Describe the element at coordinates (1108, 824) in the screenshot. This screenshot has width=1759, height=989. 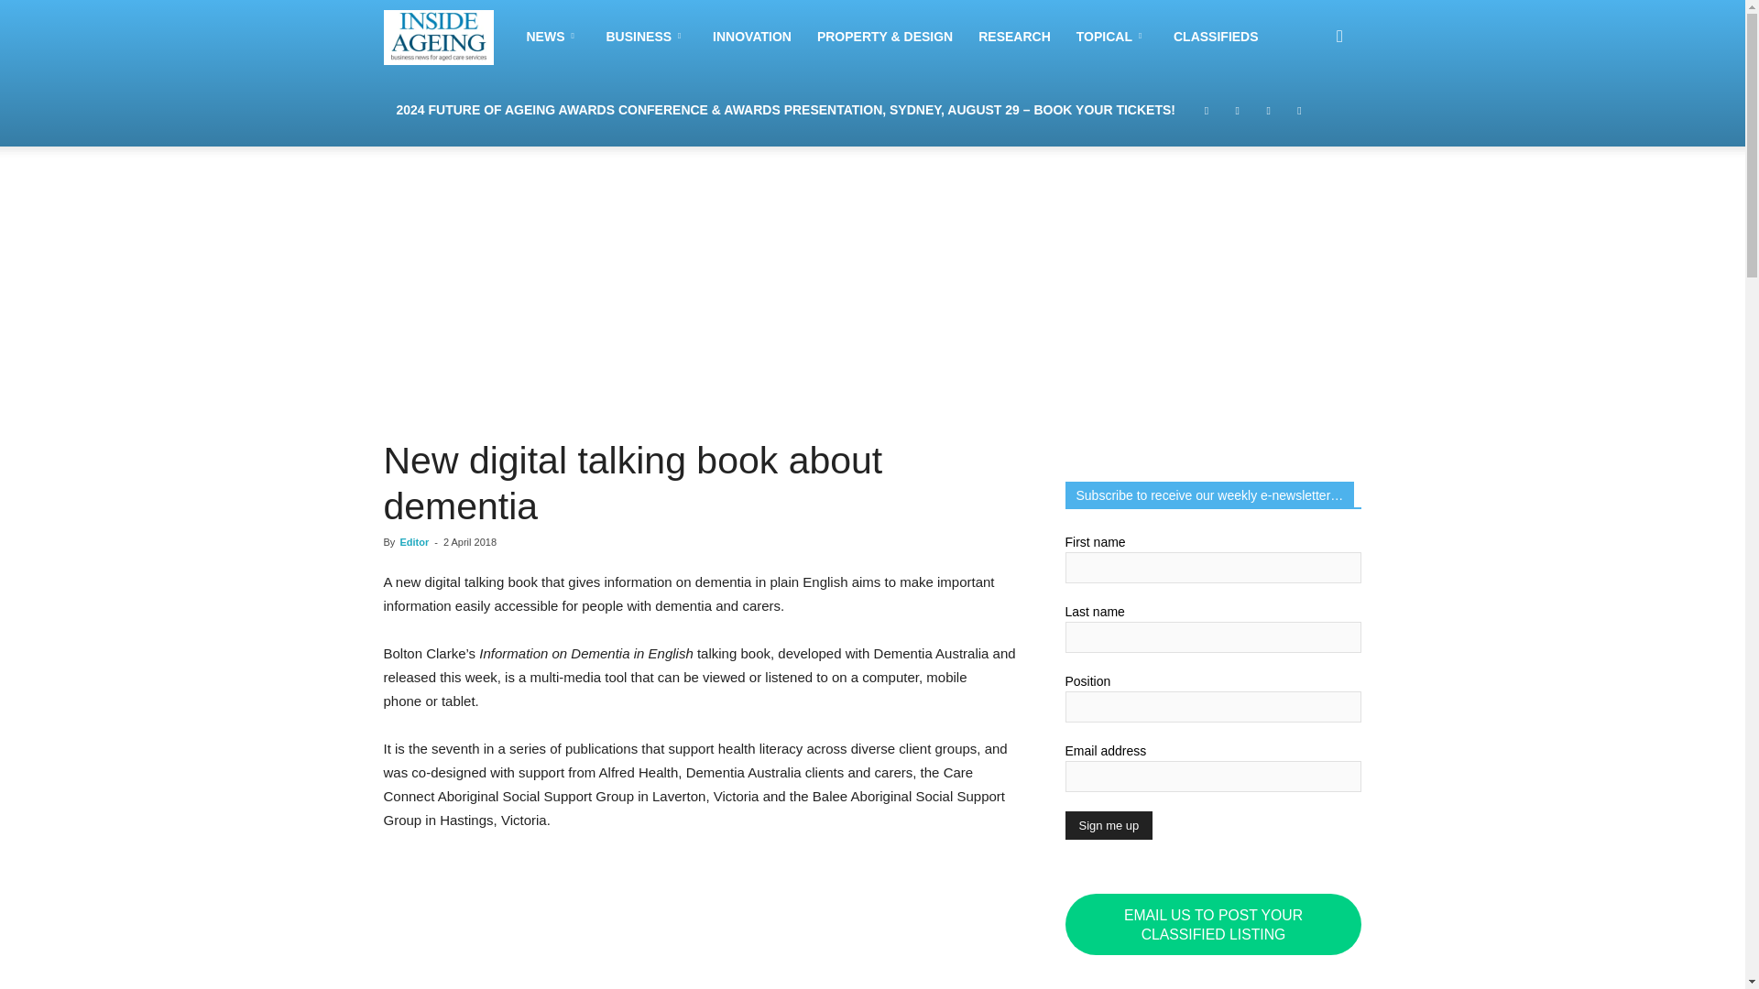
I see `Sign me up` at that location.